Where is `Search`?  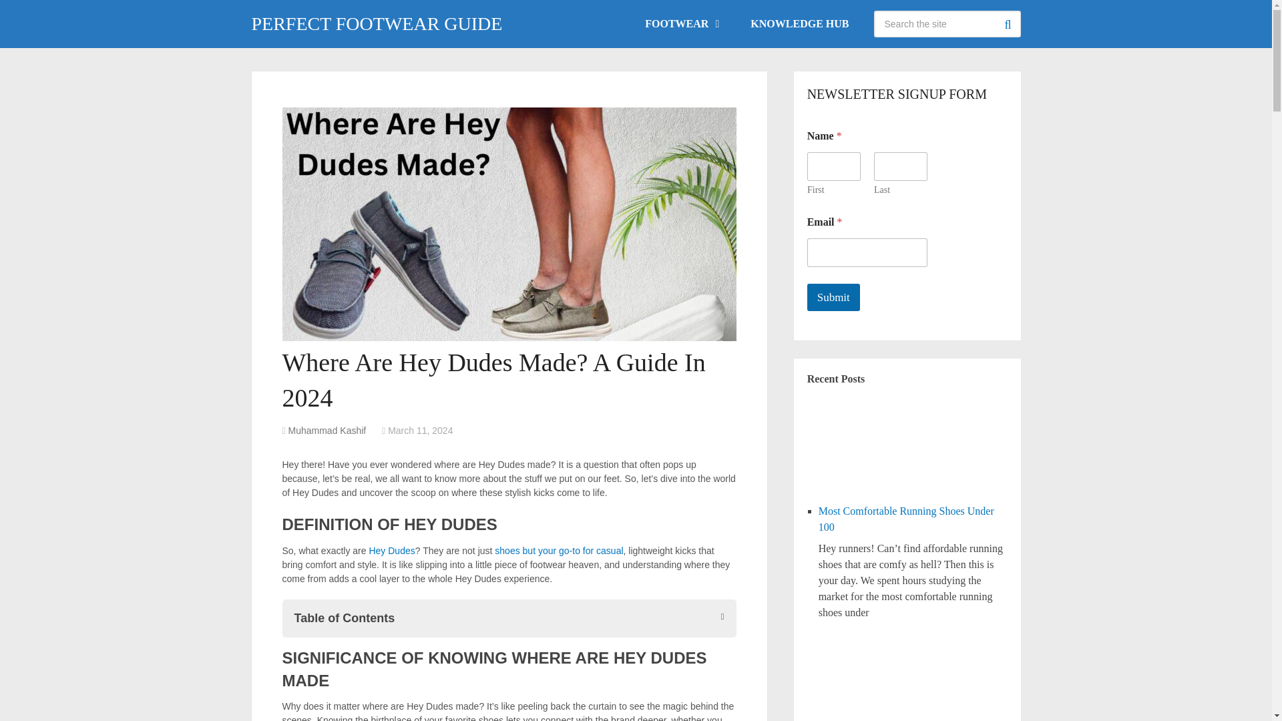 Search is located at coordinates (1007, 24).